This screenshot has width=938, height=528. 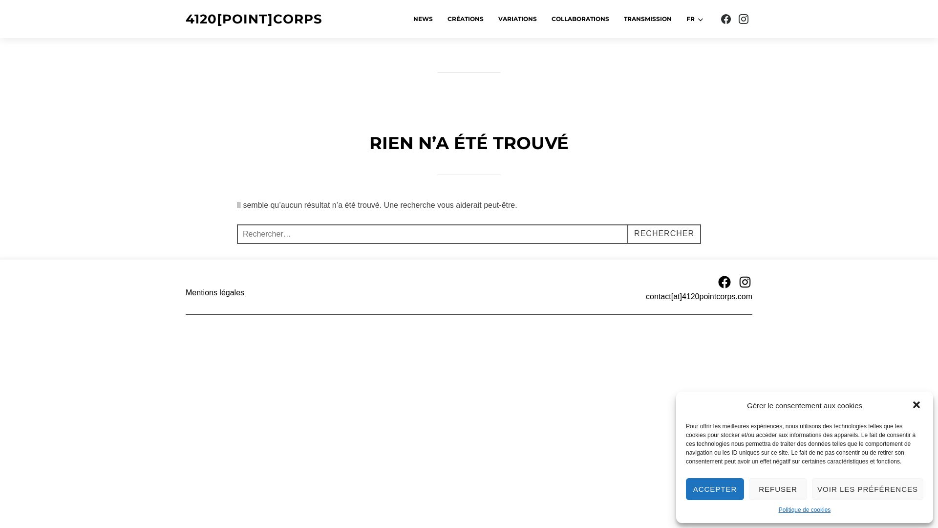 What do you see at coordinates (518, 20) in the screenshot?
I see `VARIATIONS` at bounding box center [518, 20].